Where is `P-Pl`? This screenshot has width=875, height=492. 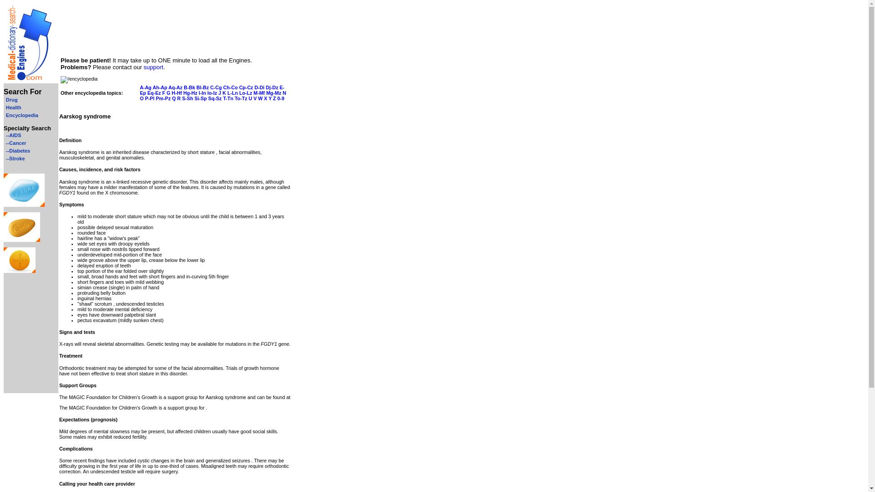
P-Pl is located at coordinates (149, 98).